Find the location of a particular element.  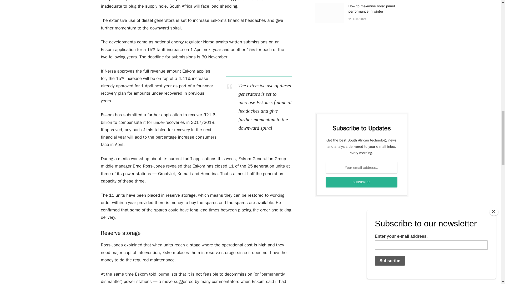

Subscribe is located at coordinates (362, 182).